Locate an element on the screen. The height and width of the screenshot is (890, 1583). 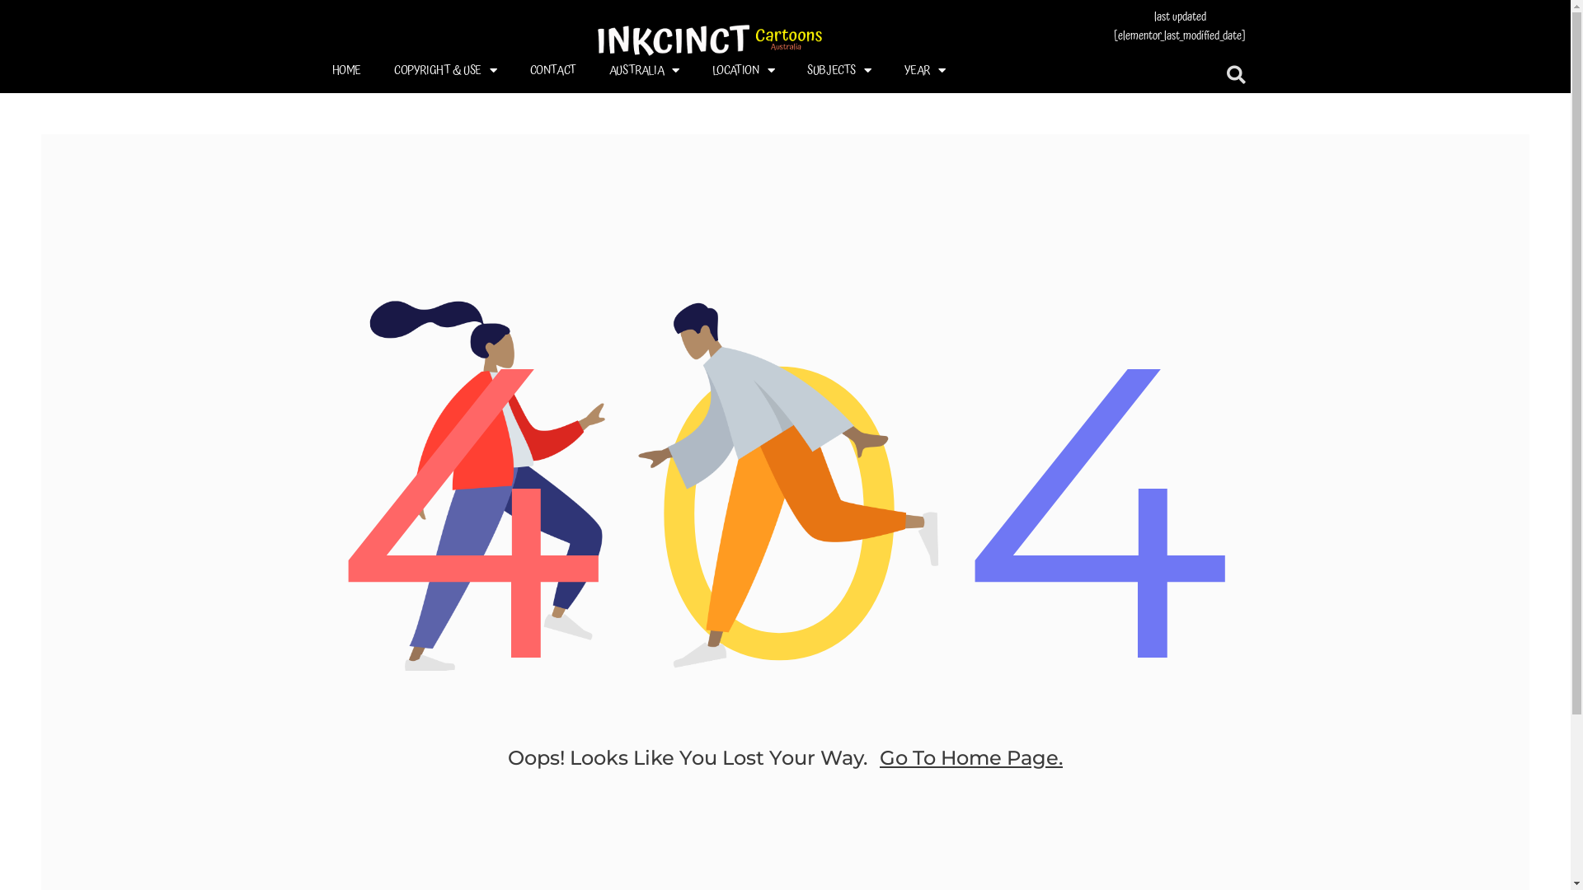
Go To Home Page. is located at coordinates (971, 756).